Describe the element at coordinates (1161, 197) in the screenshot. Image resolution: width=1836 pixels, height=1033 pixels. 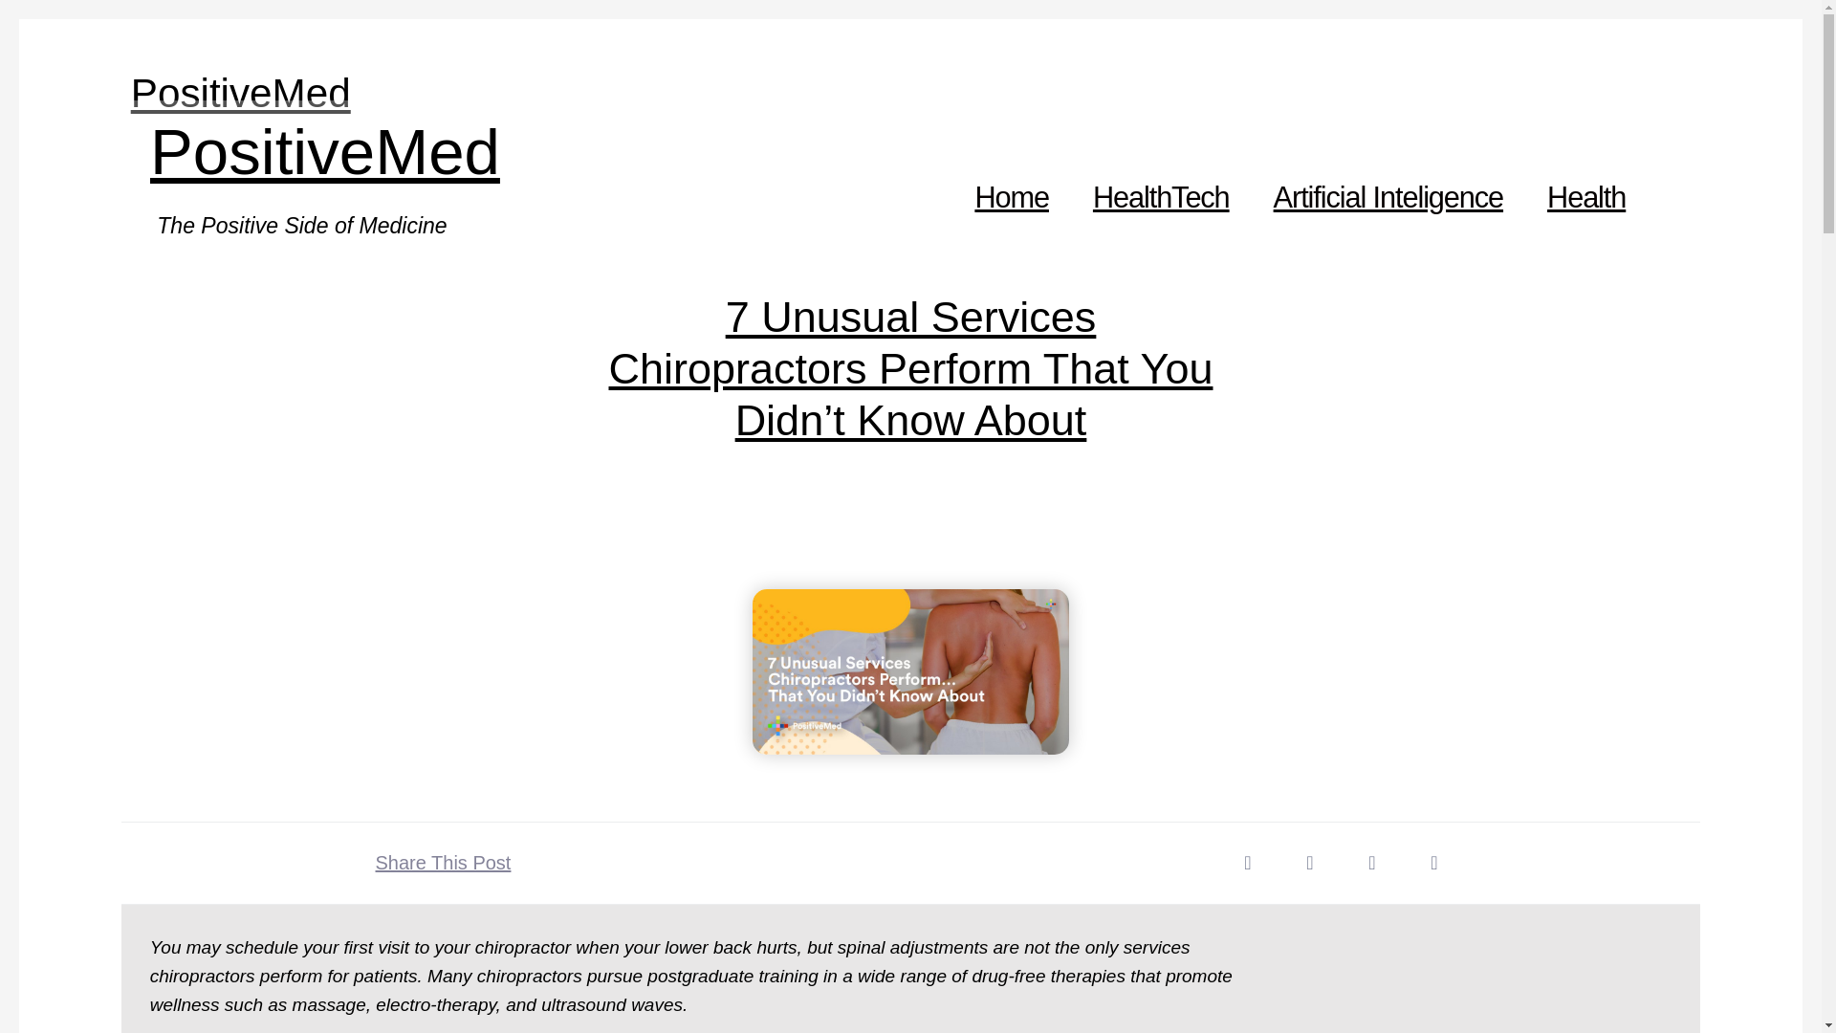
I see `HealthTech` at that location.